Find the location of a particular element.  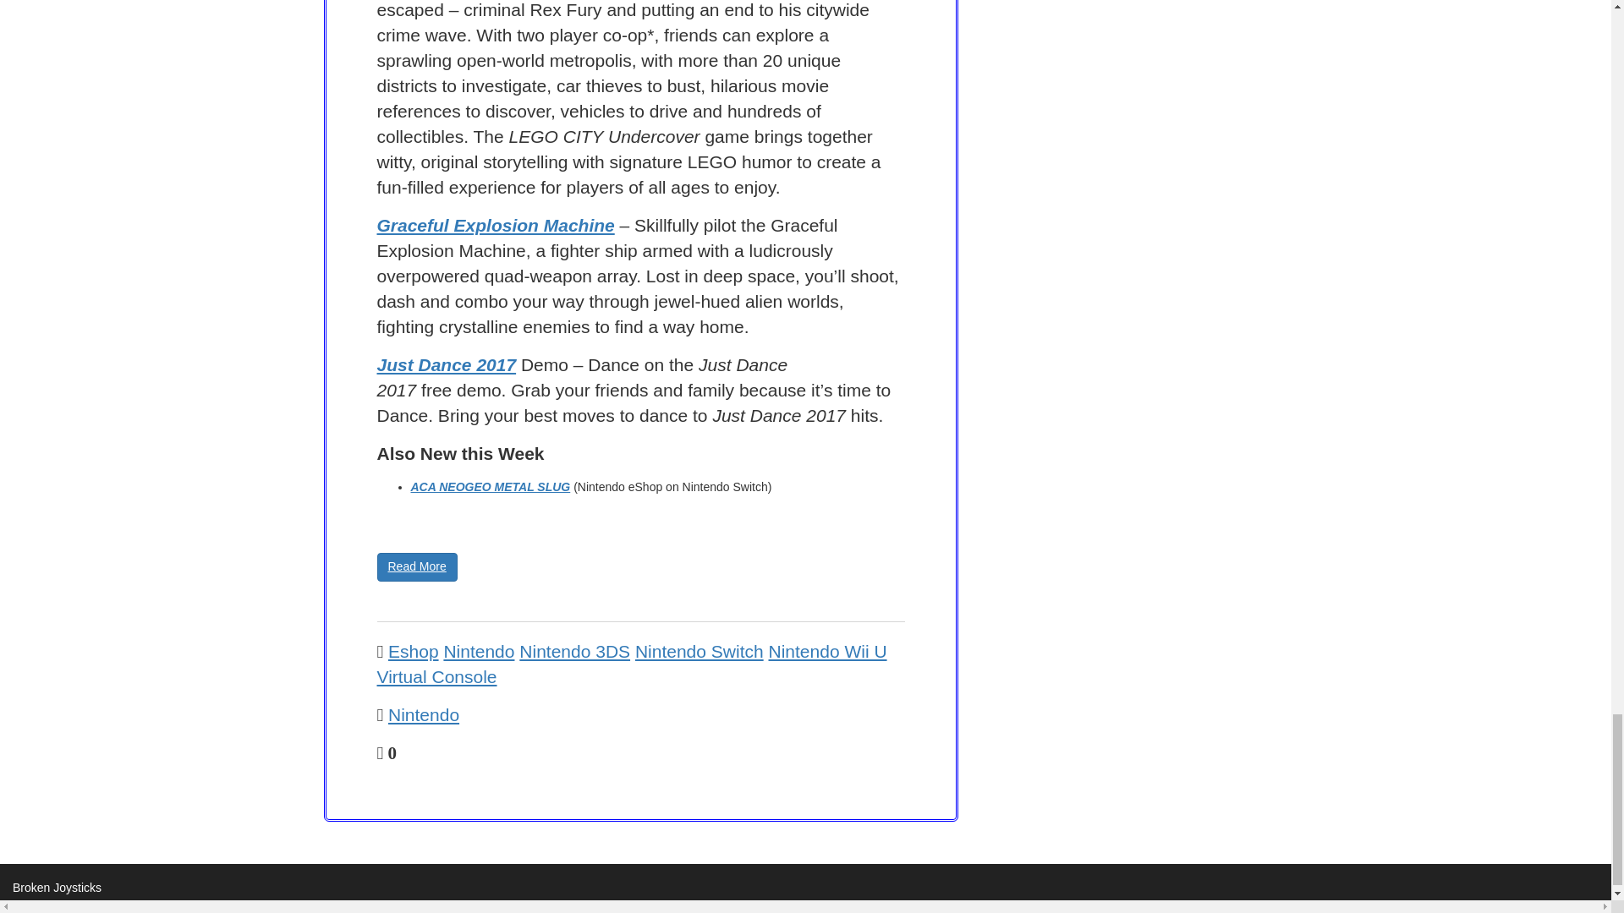

Just Dance 2017 is located at coordinates (447, 364).